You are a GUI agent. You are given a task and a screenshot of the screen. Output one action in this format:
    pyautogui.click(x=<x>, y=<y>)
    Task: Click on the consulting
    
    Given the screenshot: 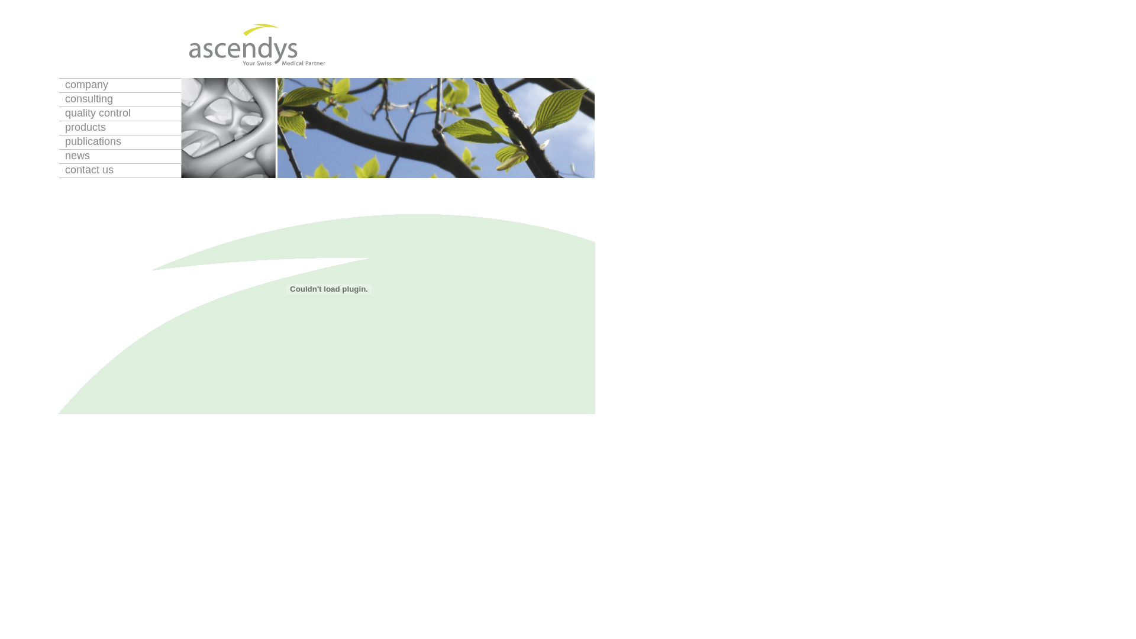 What is the action you would take?
    pyautogui.click(x=120, y=99)
    